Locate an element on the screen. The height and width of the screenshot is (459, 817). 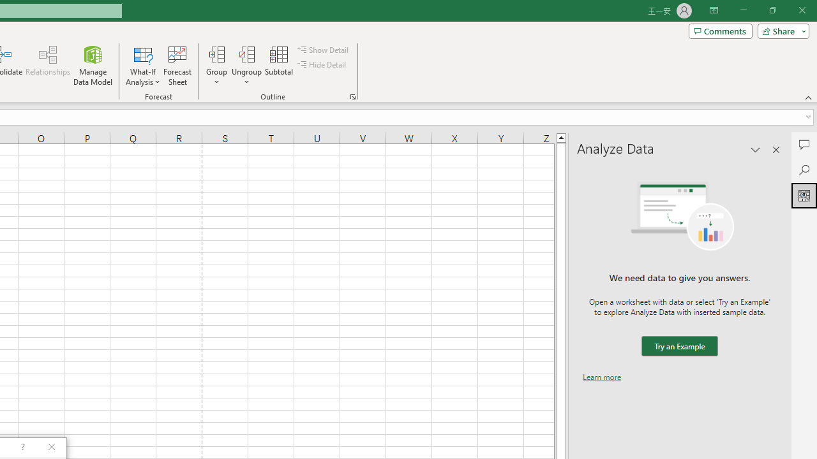
Learn more is located at coordinates (602, 377).